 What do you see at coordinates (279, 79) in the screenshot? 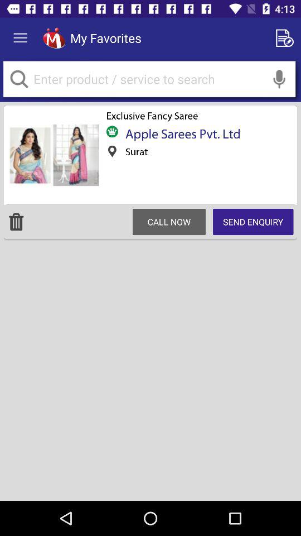
I see `voice to text option` at bounding box center [279, 79].